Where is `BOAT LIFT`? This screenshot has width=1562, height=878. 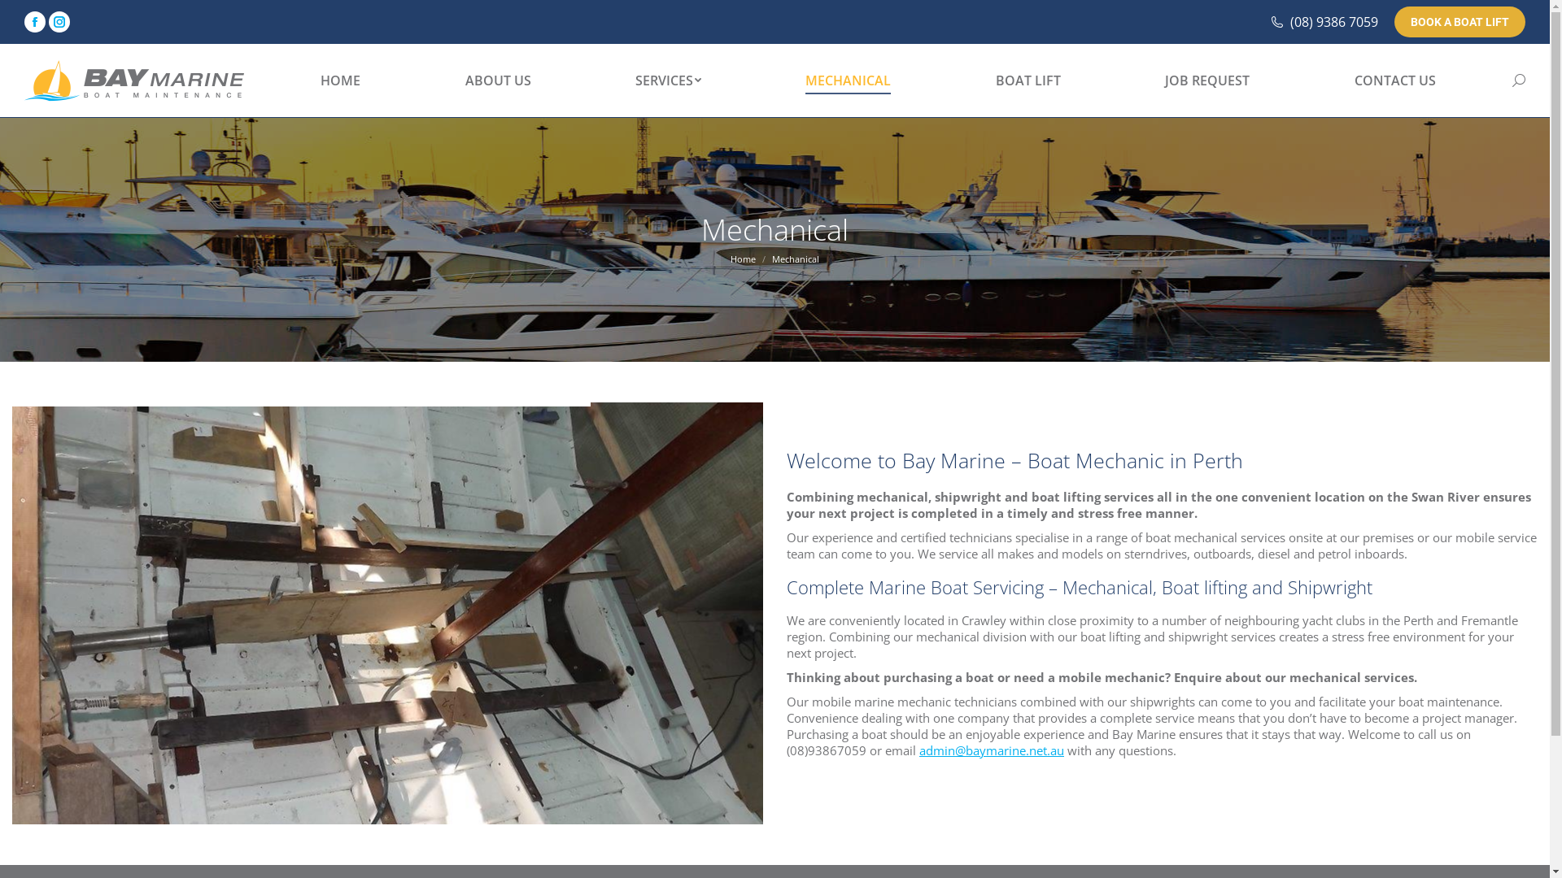 BOAT LIFT is located at coordinates (1028, 80).